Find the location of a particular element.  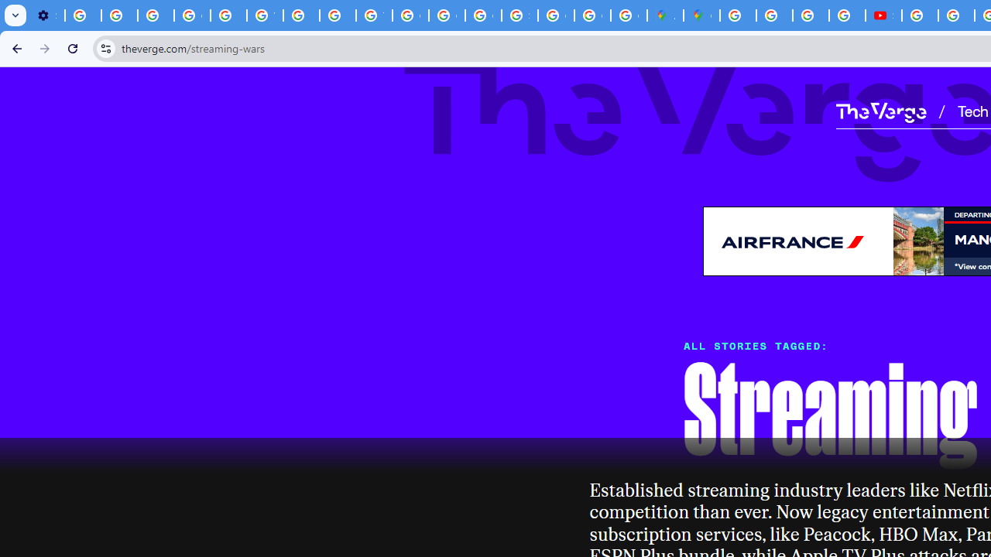

Tech is located at coordinates (972, 110).